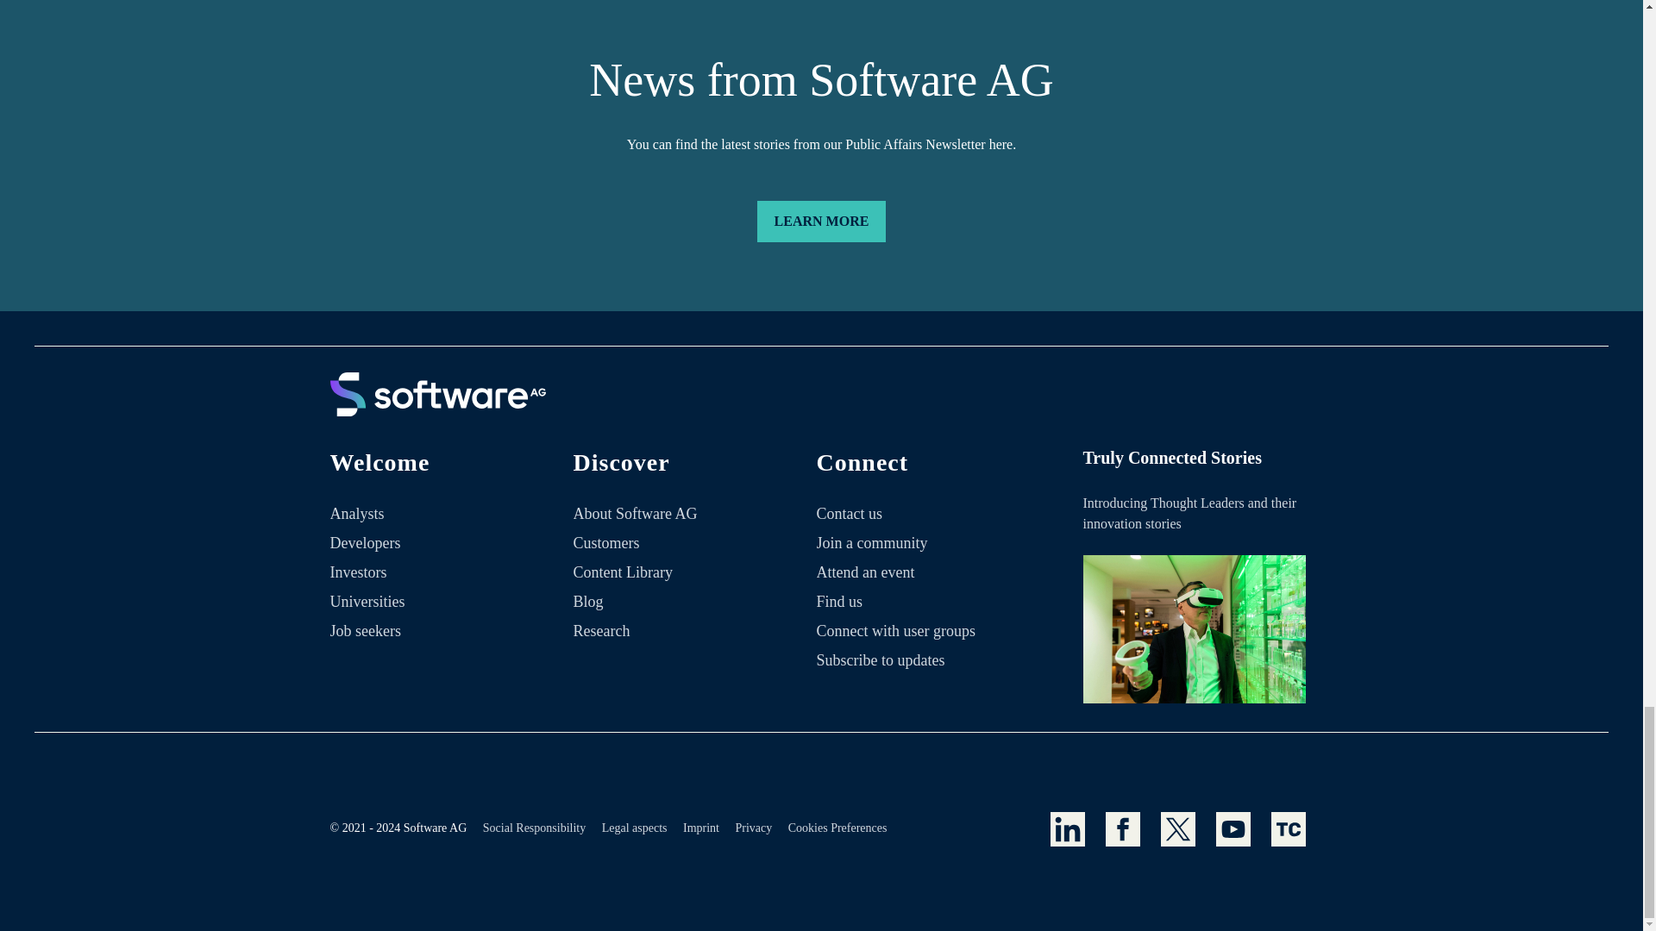 Image resolution: width=1656 pixels, height=931 pixels. What do you see at coordinates (357, 572) in the screenshot?
I see `Investors` at bounding box center [357, 572].